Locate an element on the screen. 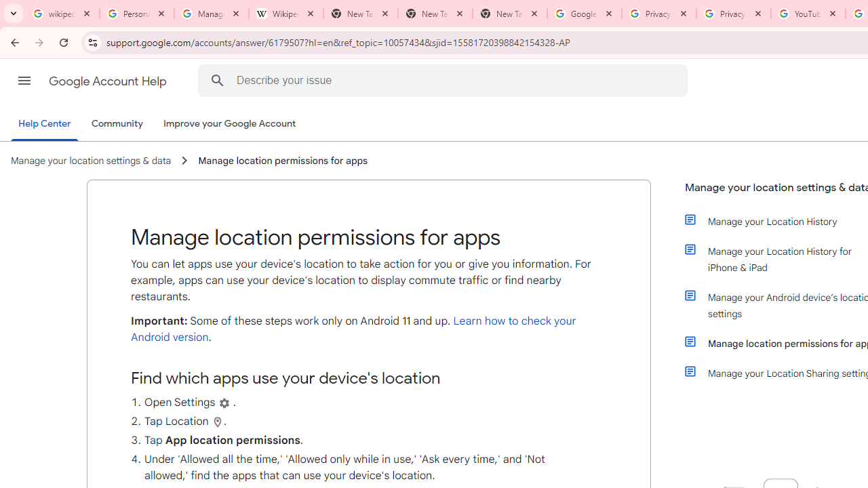 Image resolution: width=868 pixels, height=488 pixels. Google Account Help is located at coordinates (108, 81).